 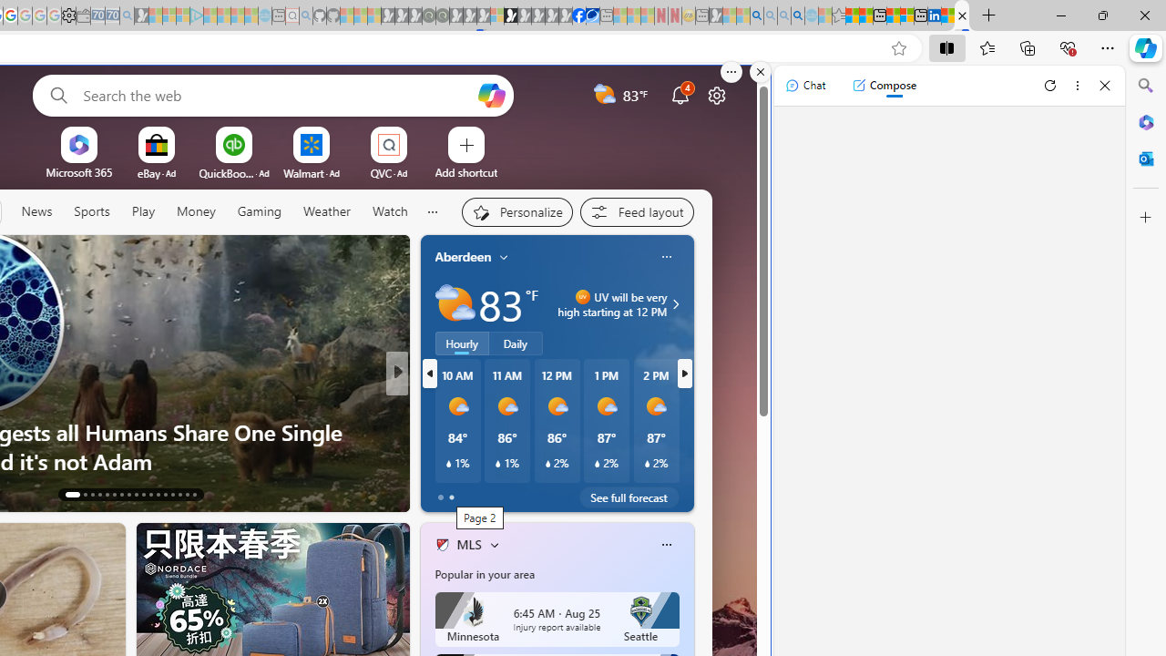 What do you see at coordinates (716, 95) in the screenshot?
I see `Page settings` at bounding box center [716, 95].